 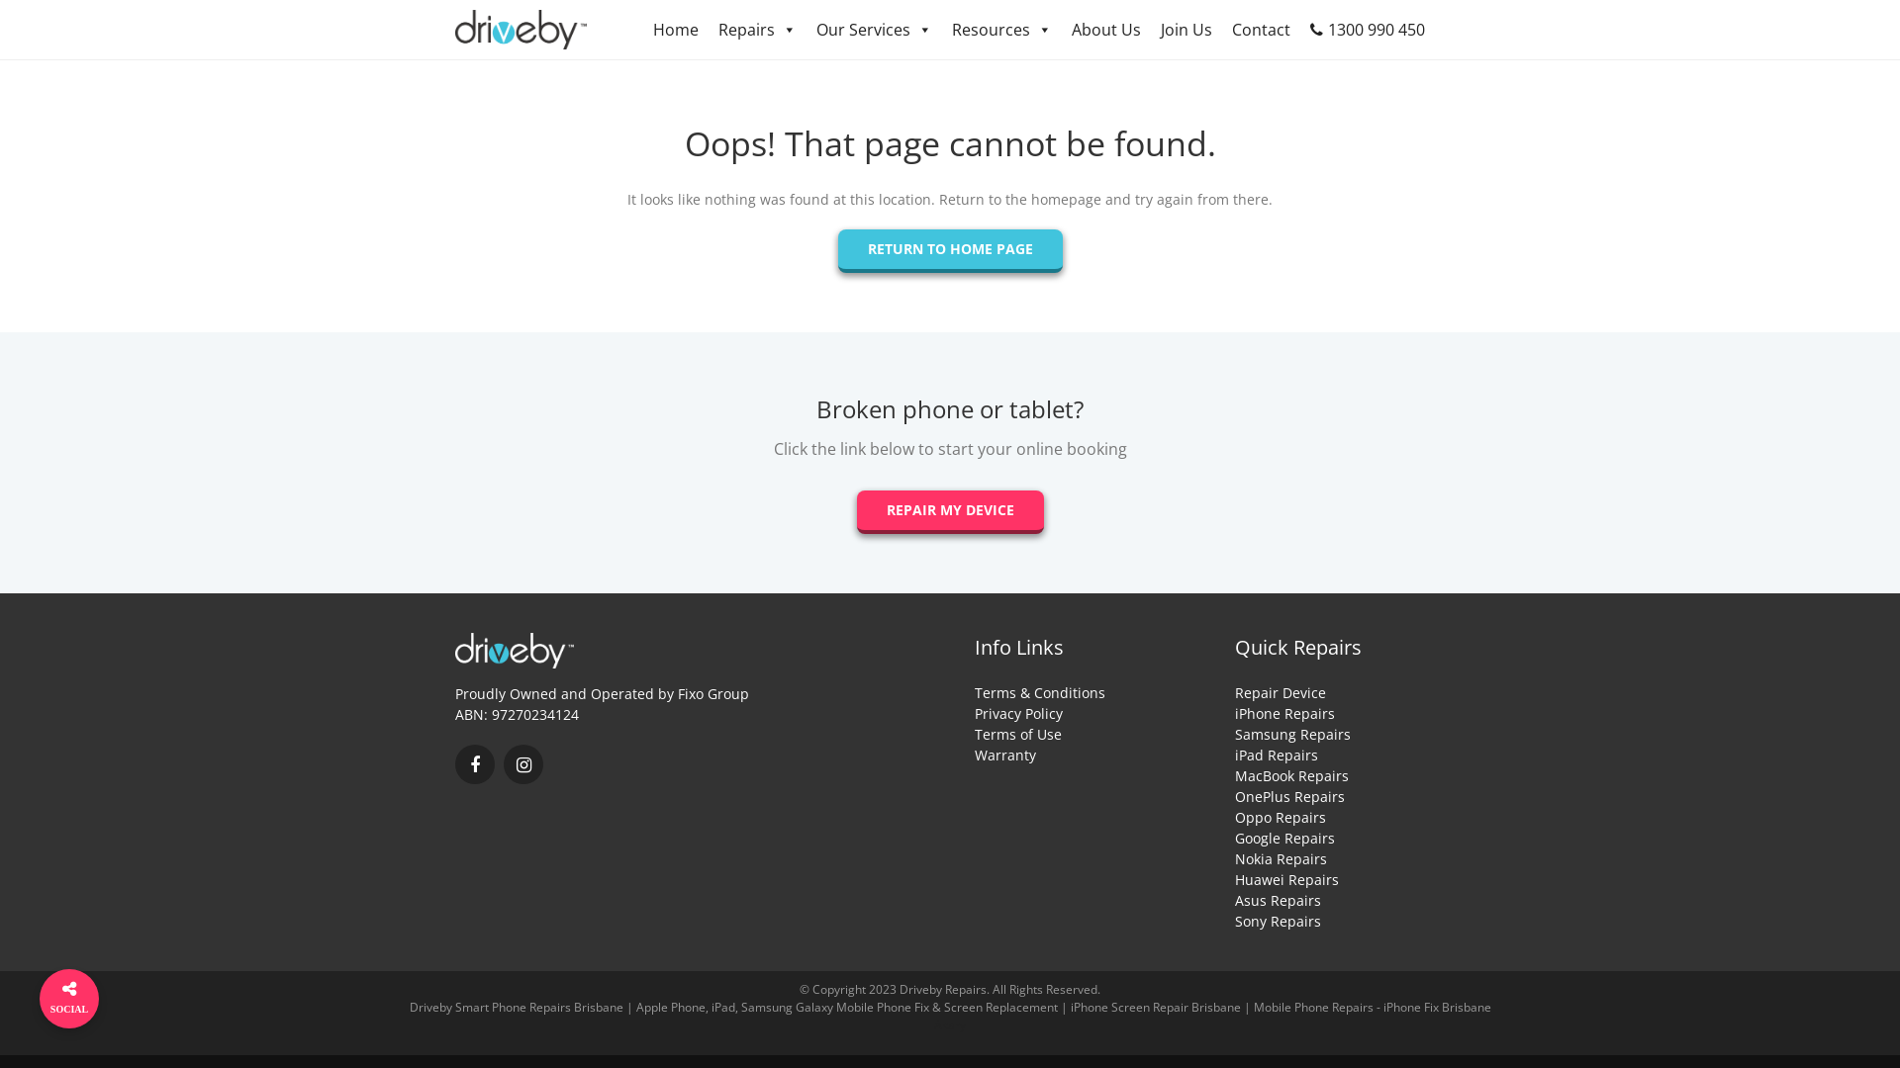 I want to click on OnePlus Repairs, so click(x=1290, y=797).